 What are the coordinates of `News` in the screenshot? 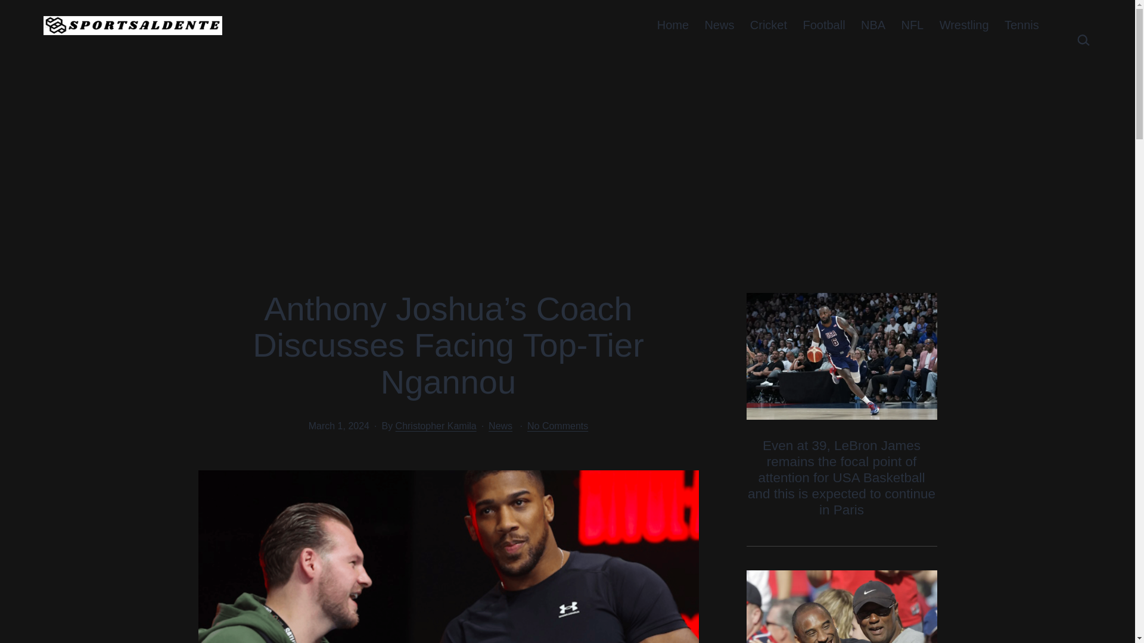 It's located at (719, 25).